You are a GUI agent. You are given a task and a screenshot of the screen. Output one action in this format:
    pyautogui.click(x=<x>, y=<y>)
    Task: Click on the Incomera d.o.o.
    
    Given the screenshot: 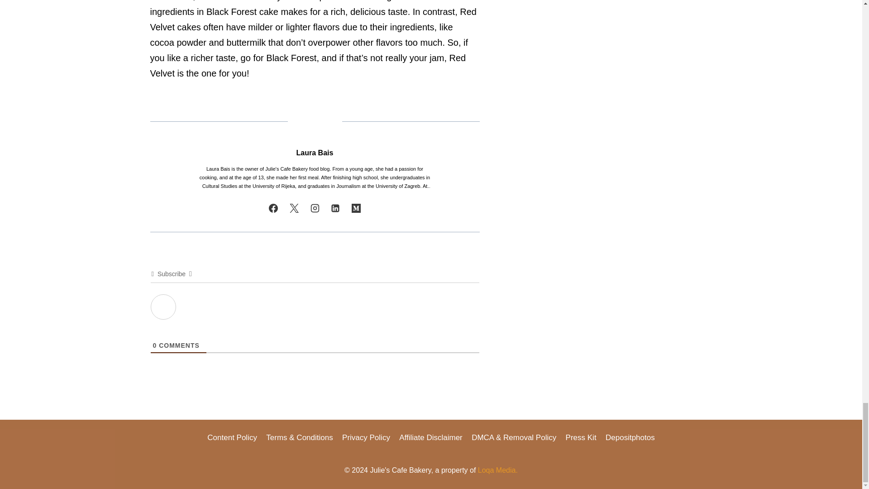 What is the action you would take?
    pyautogui.click(x=498, y=470)
    